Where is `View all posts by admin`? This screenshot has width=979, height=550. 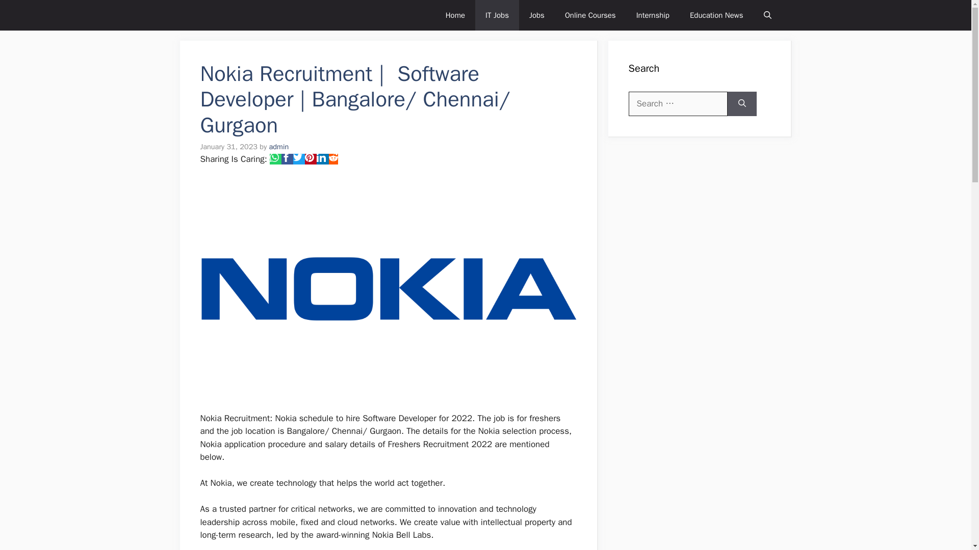 View all posts by admin is located at coordinates (279, 147).